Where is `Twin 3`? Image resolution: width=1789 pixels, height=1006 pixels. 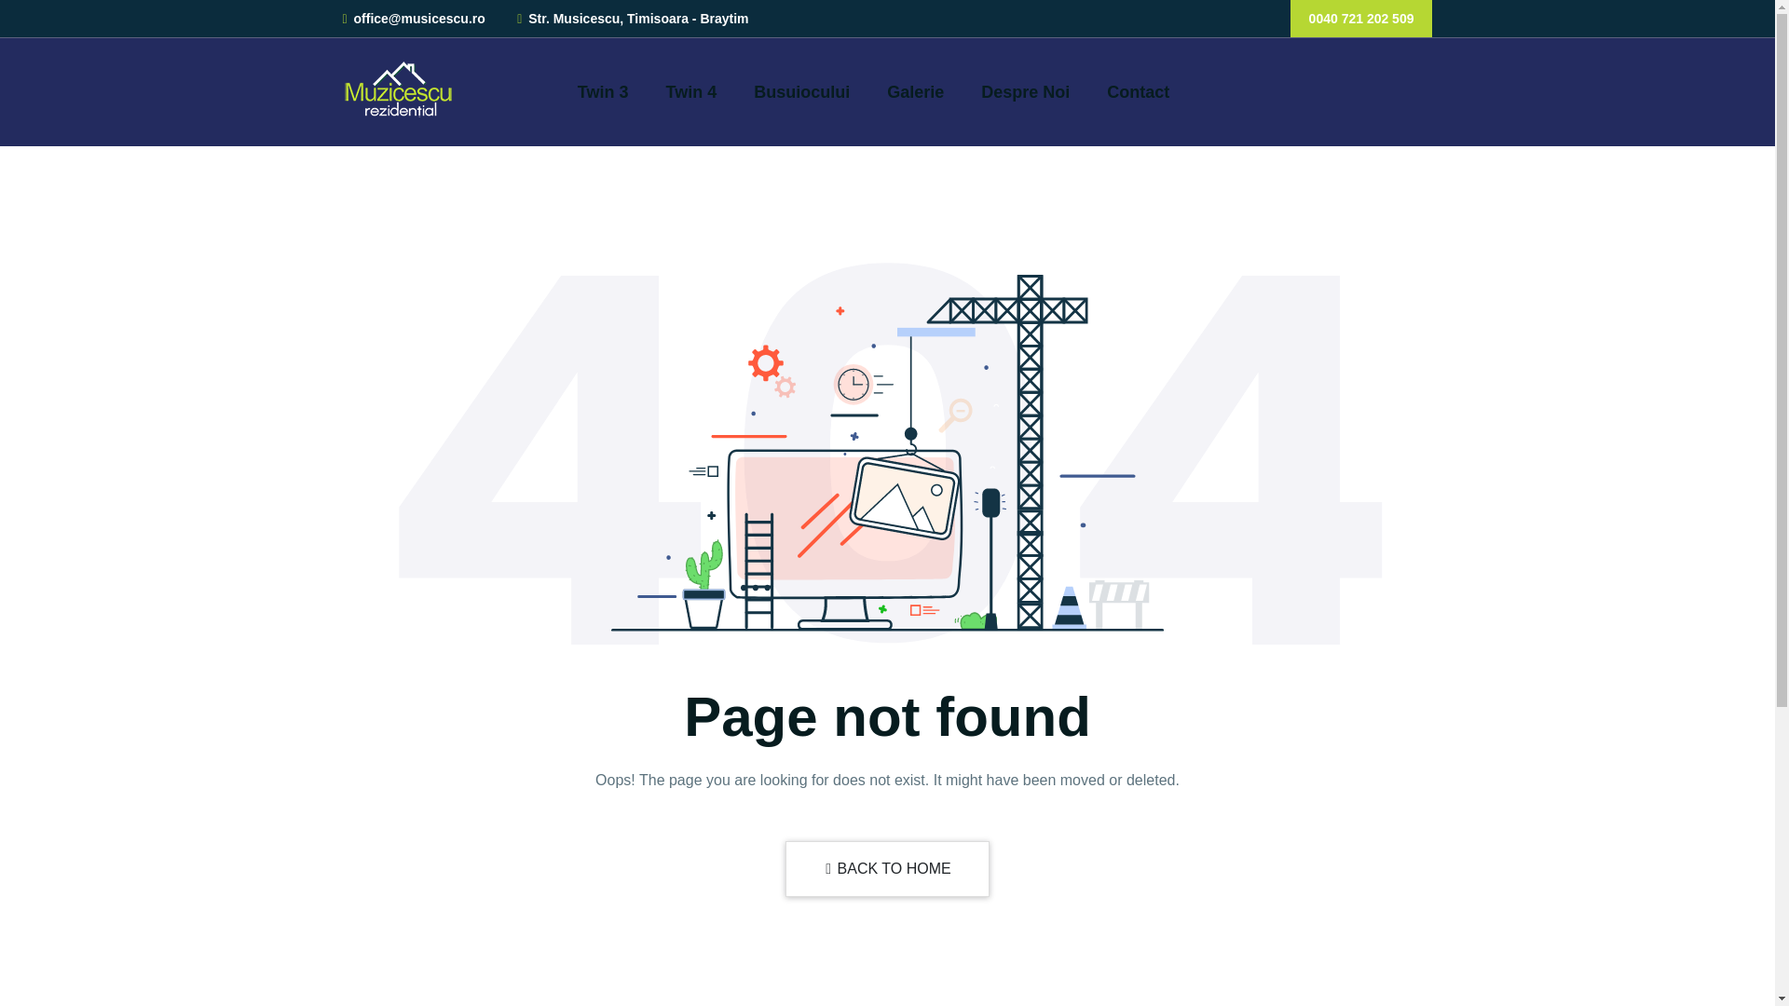 Twin 3 is located at coordinates (604, 91).